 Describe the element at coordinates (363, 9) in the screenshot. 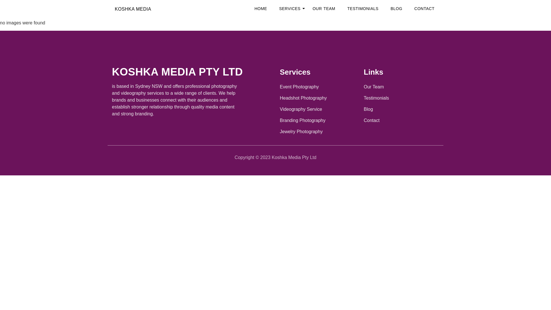

I see `TESTIMONIALS` at that location.